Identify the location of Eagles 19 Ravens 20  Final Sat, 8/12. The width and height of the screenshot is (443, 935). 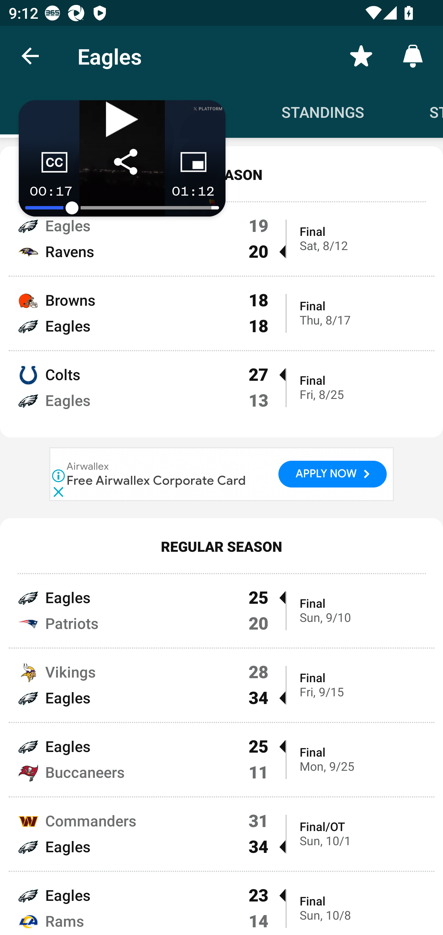
(221, 238).